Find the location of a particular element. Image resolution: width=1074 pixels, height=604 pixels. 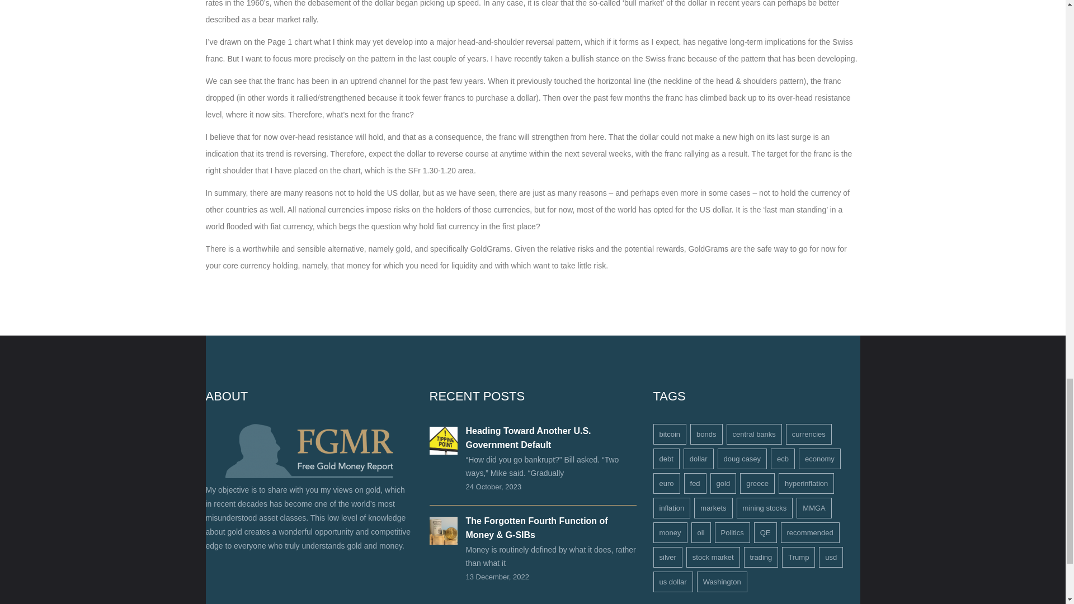

dollar is located at coordinates (698, 459).